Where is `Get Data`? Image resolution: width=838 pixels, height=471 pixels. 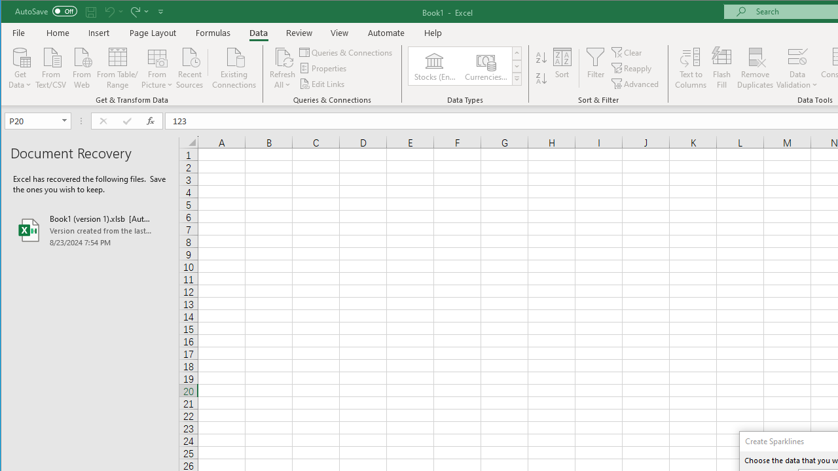
Get Data is located at coordinates (20, 67).